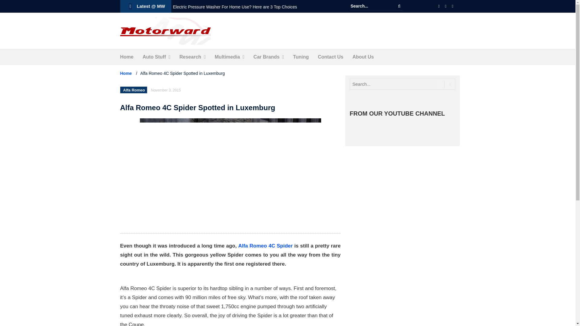 The height and width of the screenshot is (326, 580). Describe the element at coordinates (266, 57) in the screenshot. I see `Car Brands` at that location.